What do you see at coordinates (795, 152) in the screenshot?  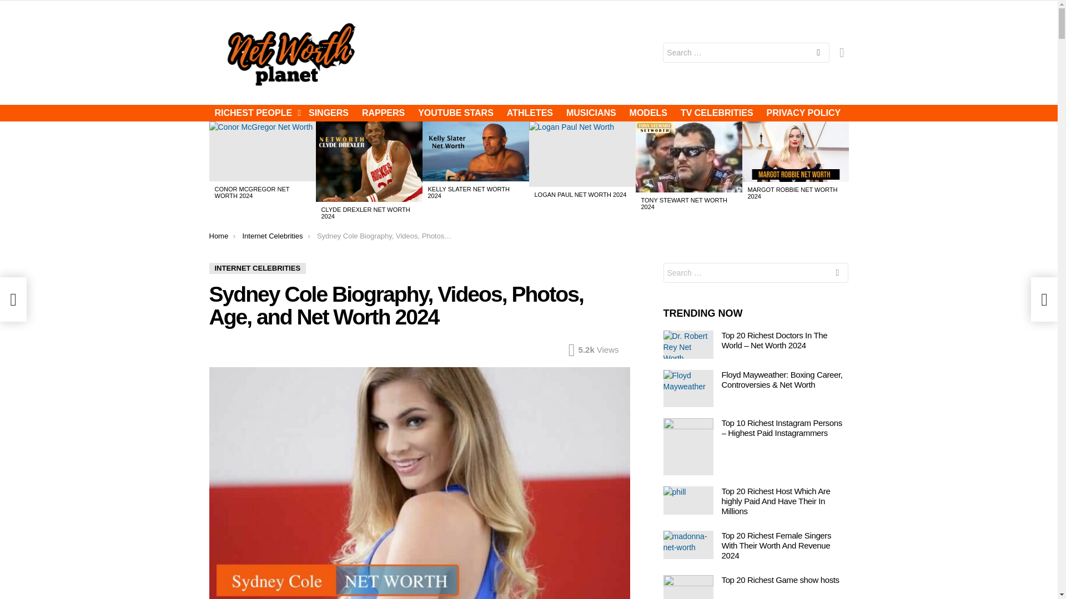 I see `Margot Robbie Net Worth 2024` at bounding box center [795, 152].